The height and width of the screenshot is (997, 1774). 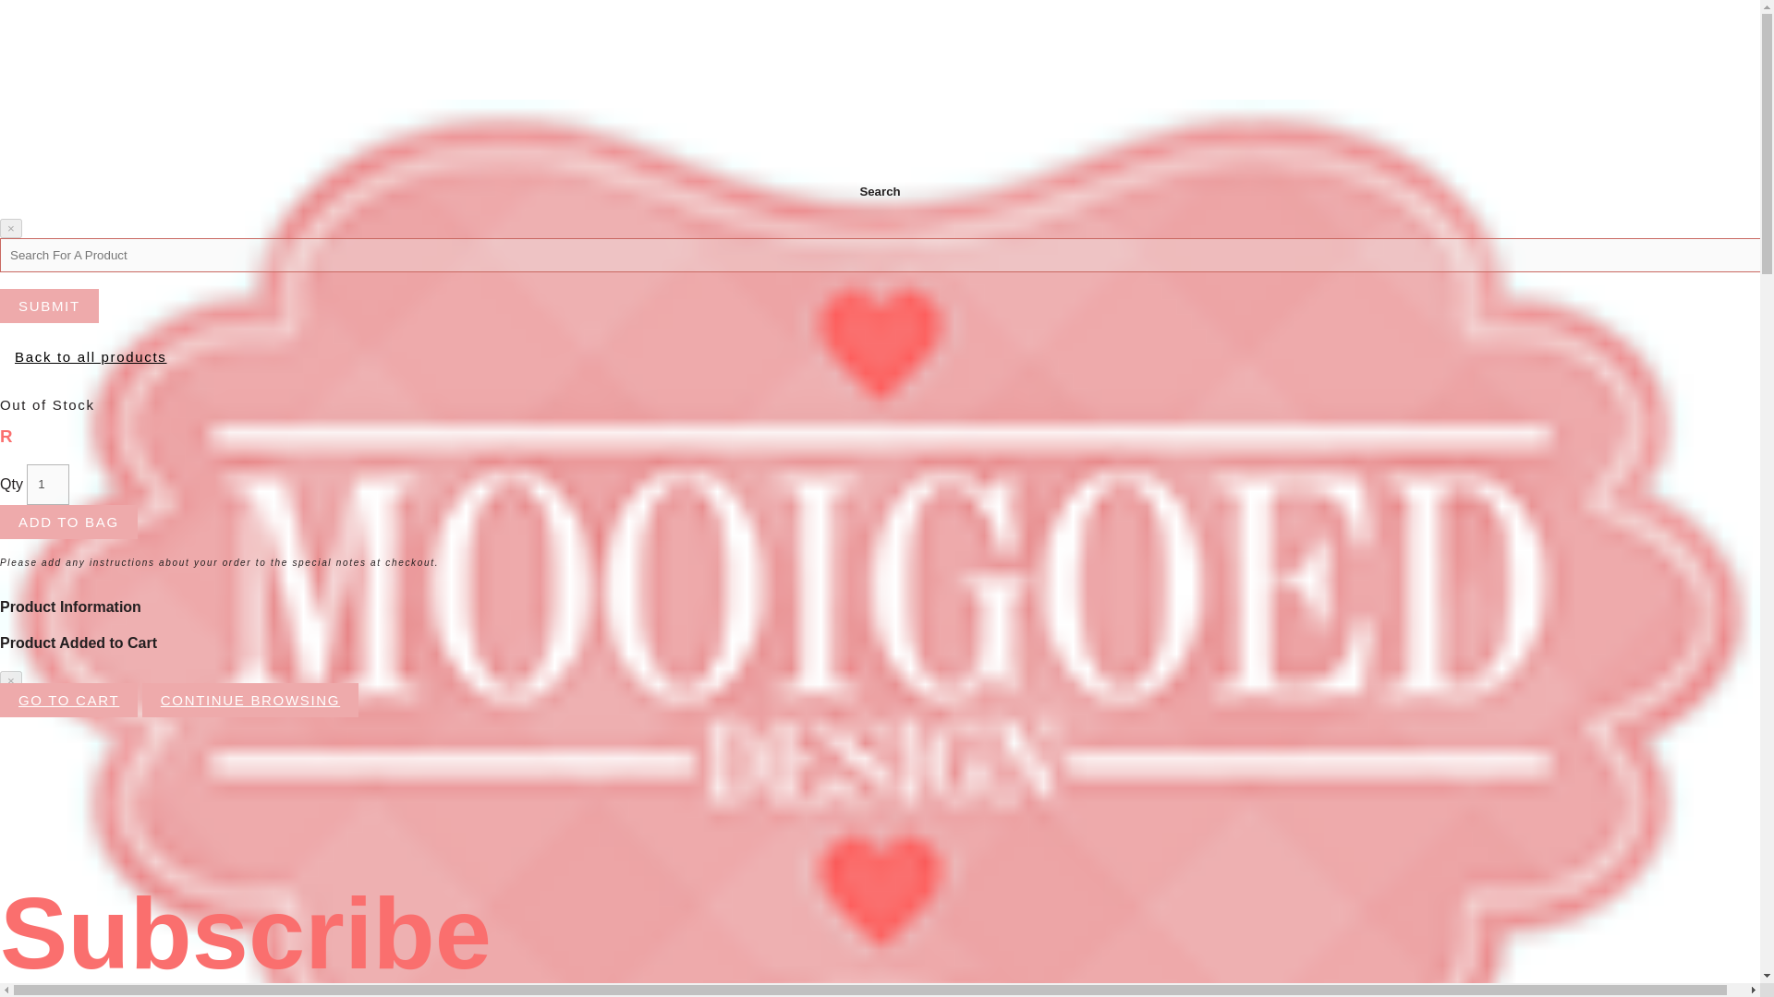 I want to click on SUBMIT, so click(x=50, y=306).